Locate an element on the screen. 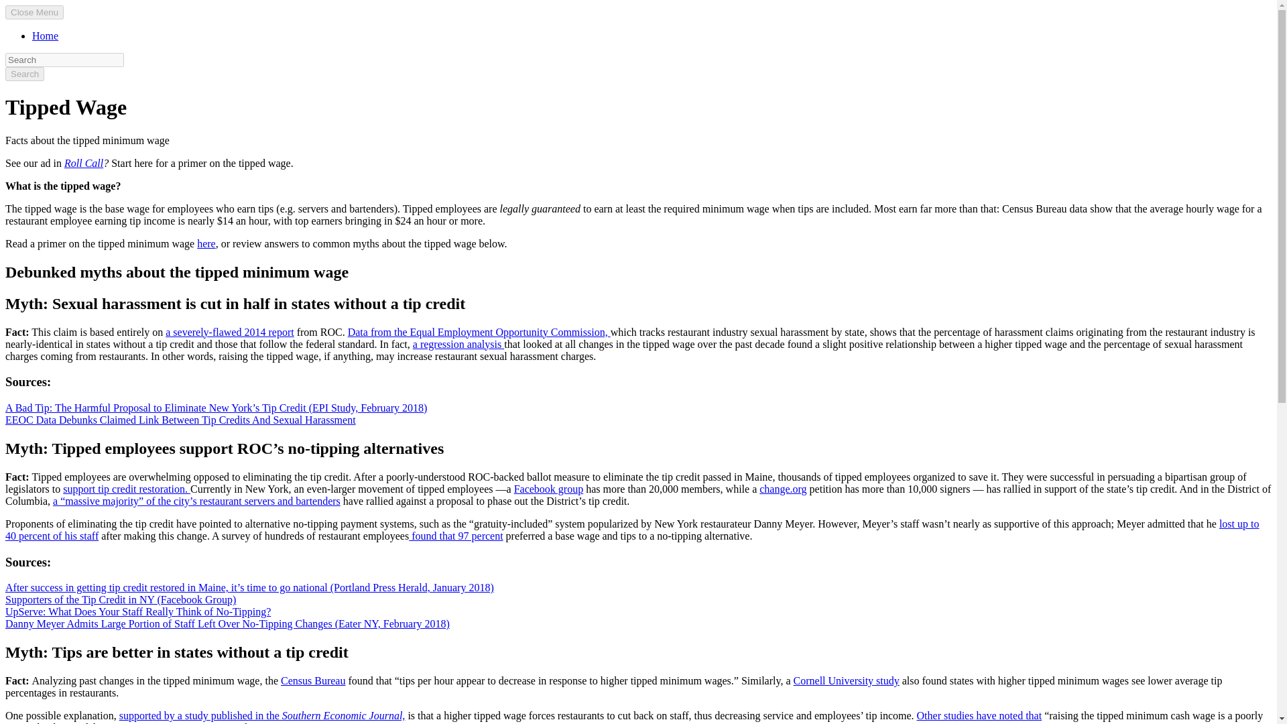 The width and height of the screenshot is (1287, 724). Cornell University study is located at coordinates (847, 680).